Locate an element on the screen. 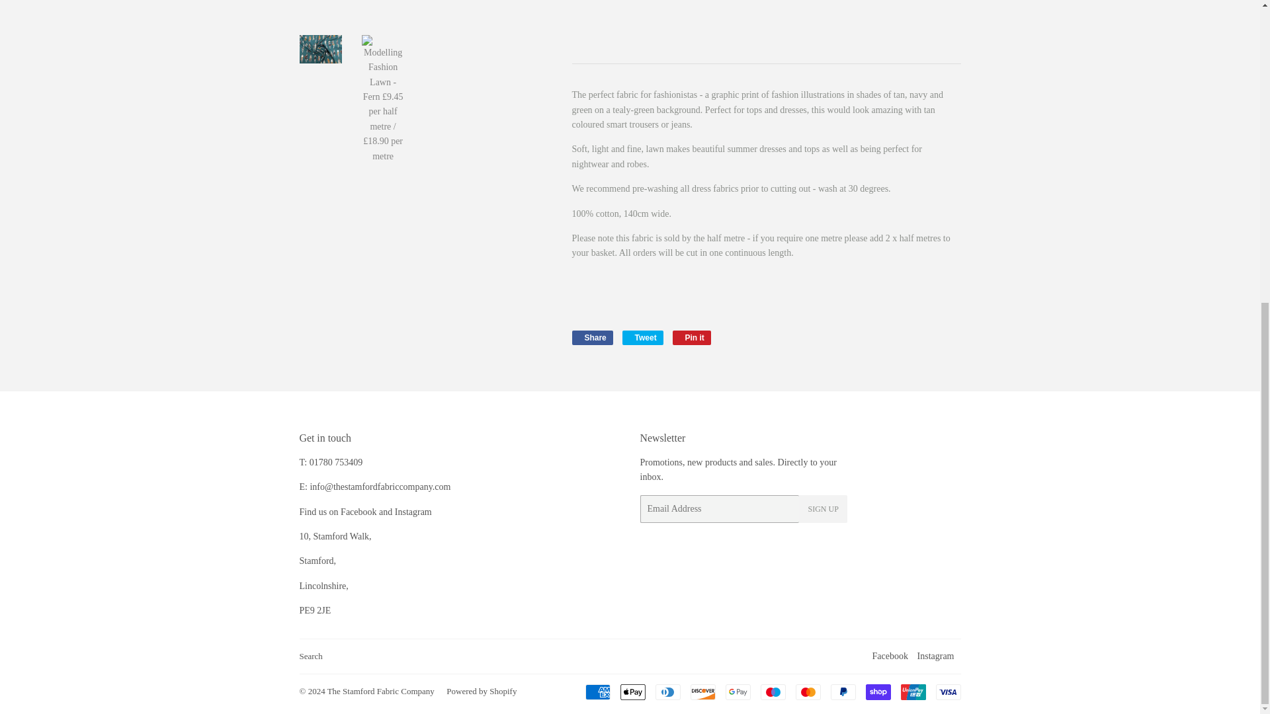 Image resolution: width=1270 pixels, height=714 pixels. The Stamford Fabric Company on Instagram is located at coordinates (935, 656).